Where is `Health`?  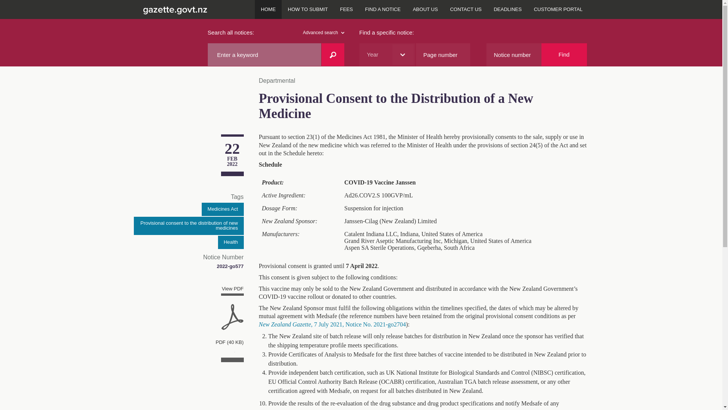 Health is located at coordinates (231, 242).